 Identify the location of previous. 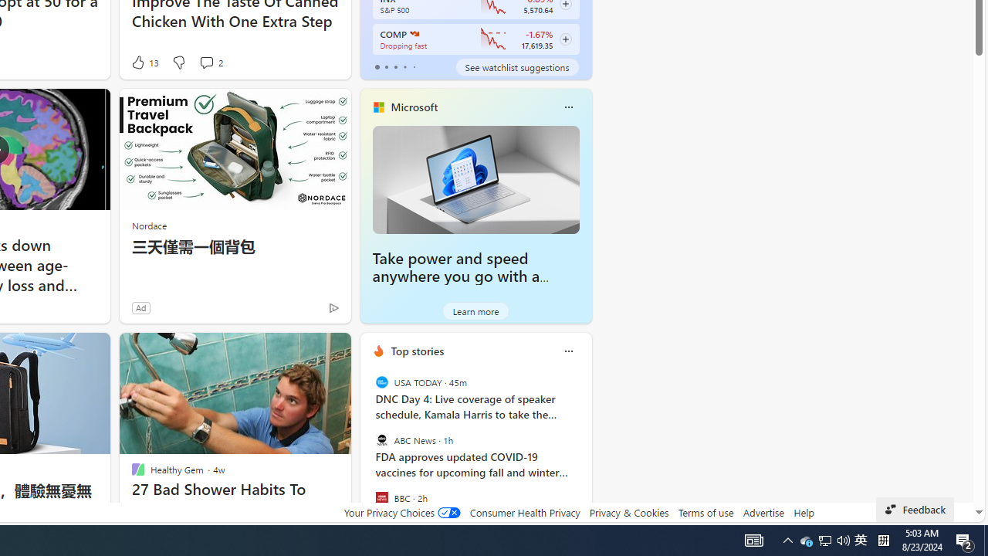
(367, 450).